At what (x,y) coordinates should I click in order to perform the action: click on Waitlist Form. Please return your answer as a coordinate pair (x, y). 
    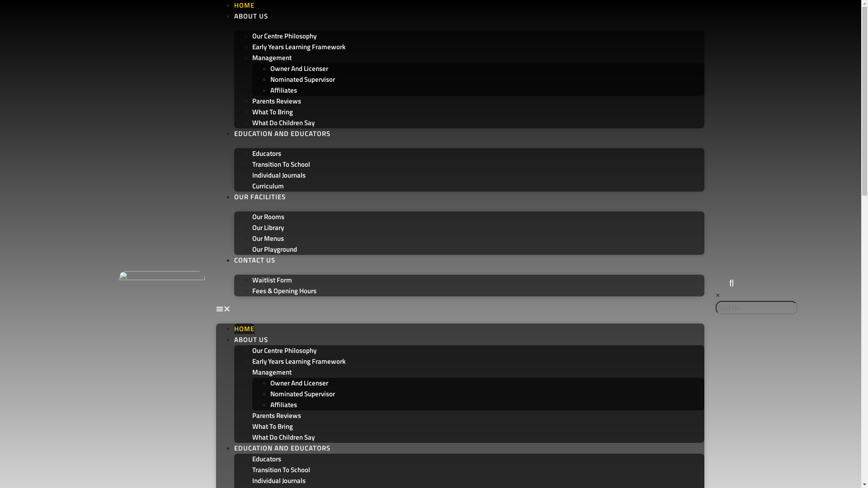
    Looking at the image, I should click on (272, 280).